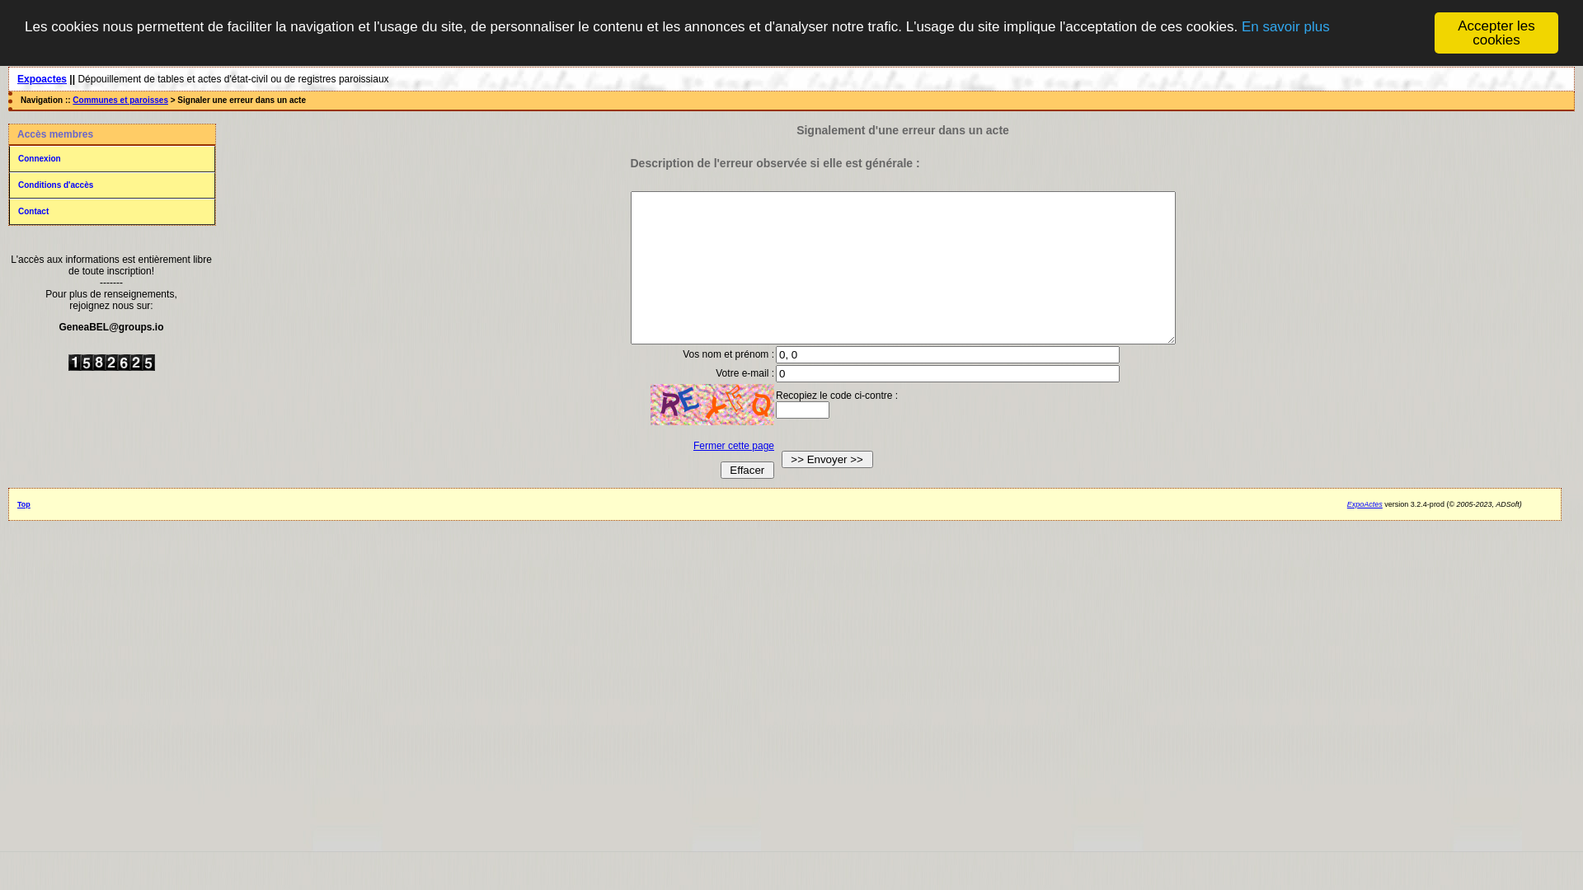  Describe the element at coordinates (120, 101) in the screenshot. I see `Communes et paroisses` at that location.